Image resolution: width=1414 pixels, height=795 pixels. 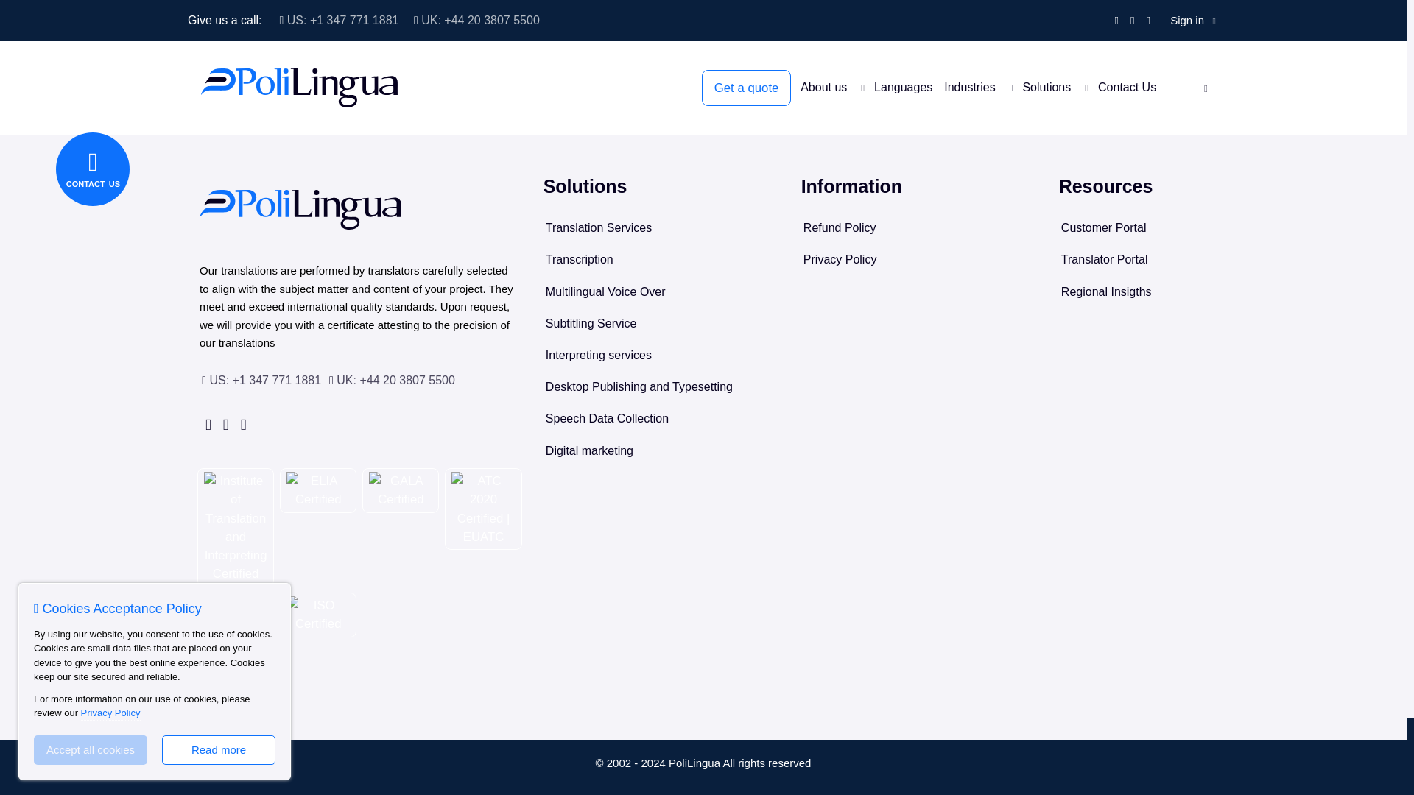 What do you see at coordinates (318, 490) in the screenshot?
I see `ELIA Certified` at bounding box center [318, 490].